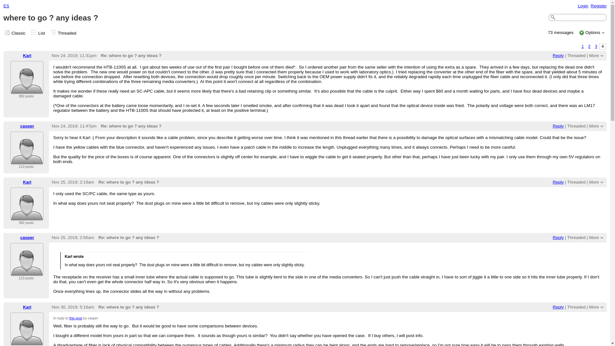 This screenshot has height=346, width=615. I want to click on Click for more options, so click(593, 32).